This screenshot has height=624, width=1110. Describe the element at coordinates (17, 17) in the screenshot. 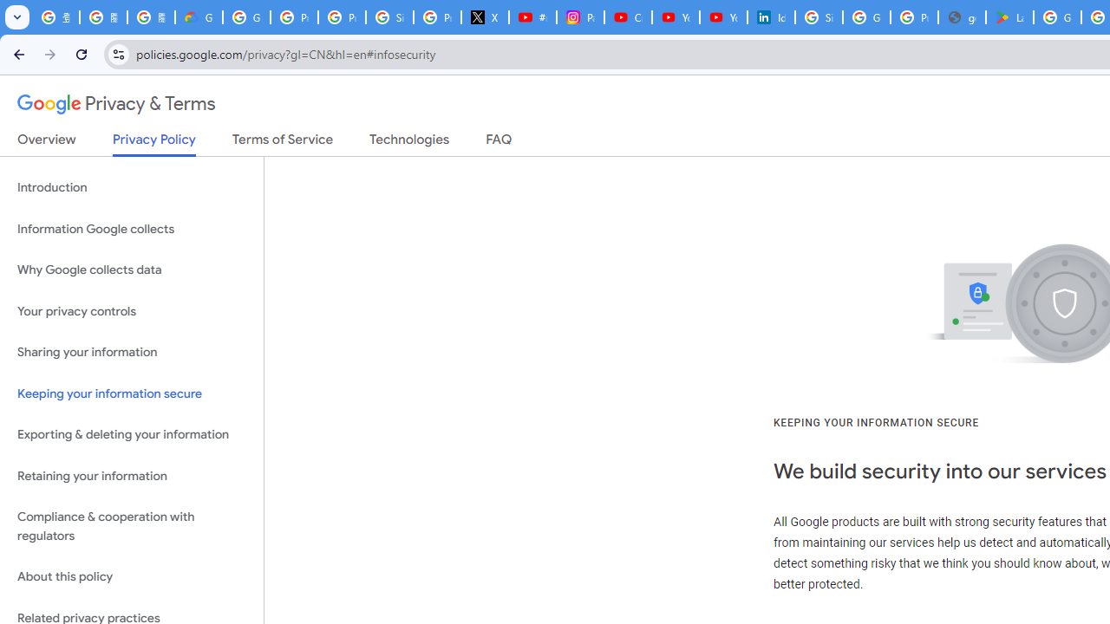

I see `Search tabs` at that location.